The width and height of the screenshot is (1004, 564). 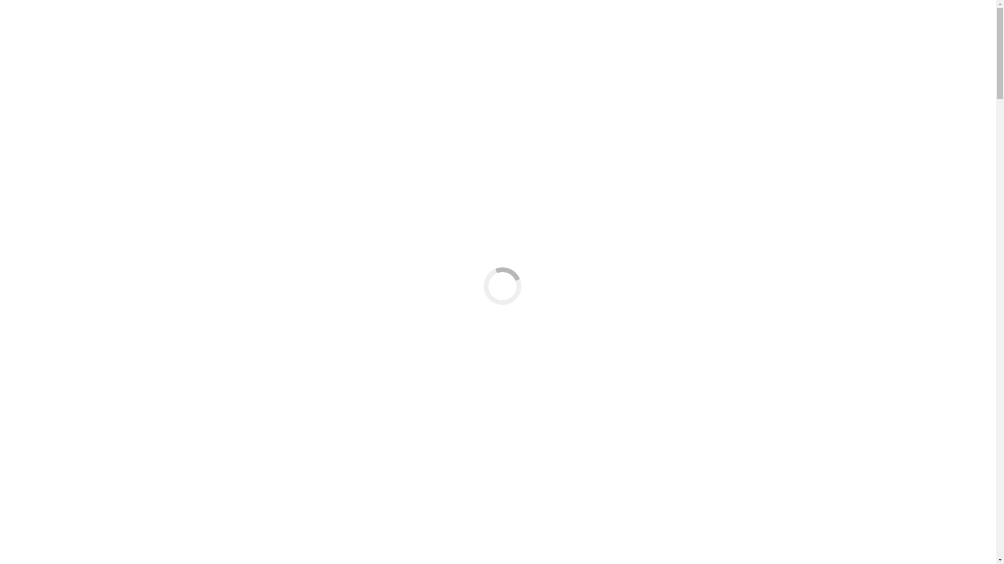 I want to click on About Us, so click(x=41, y=172).